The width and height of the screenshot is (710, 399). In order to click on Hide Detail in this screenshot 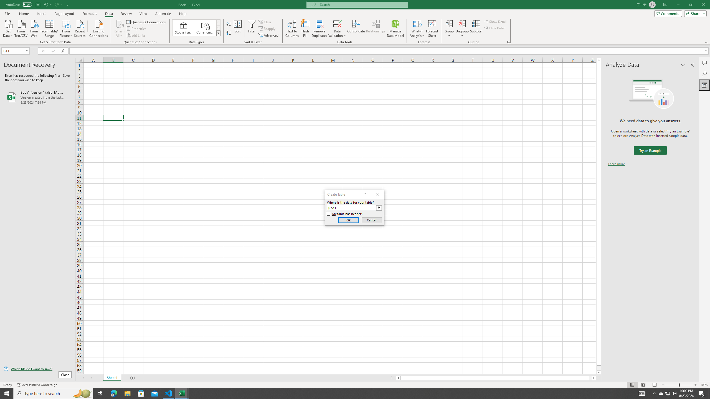, I will do `click(495, 28)`.